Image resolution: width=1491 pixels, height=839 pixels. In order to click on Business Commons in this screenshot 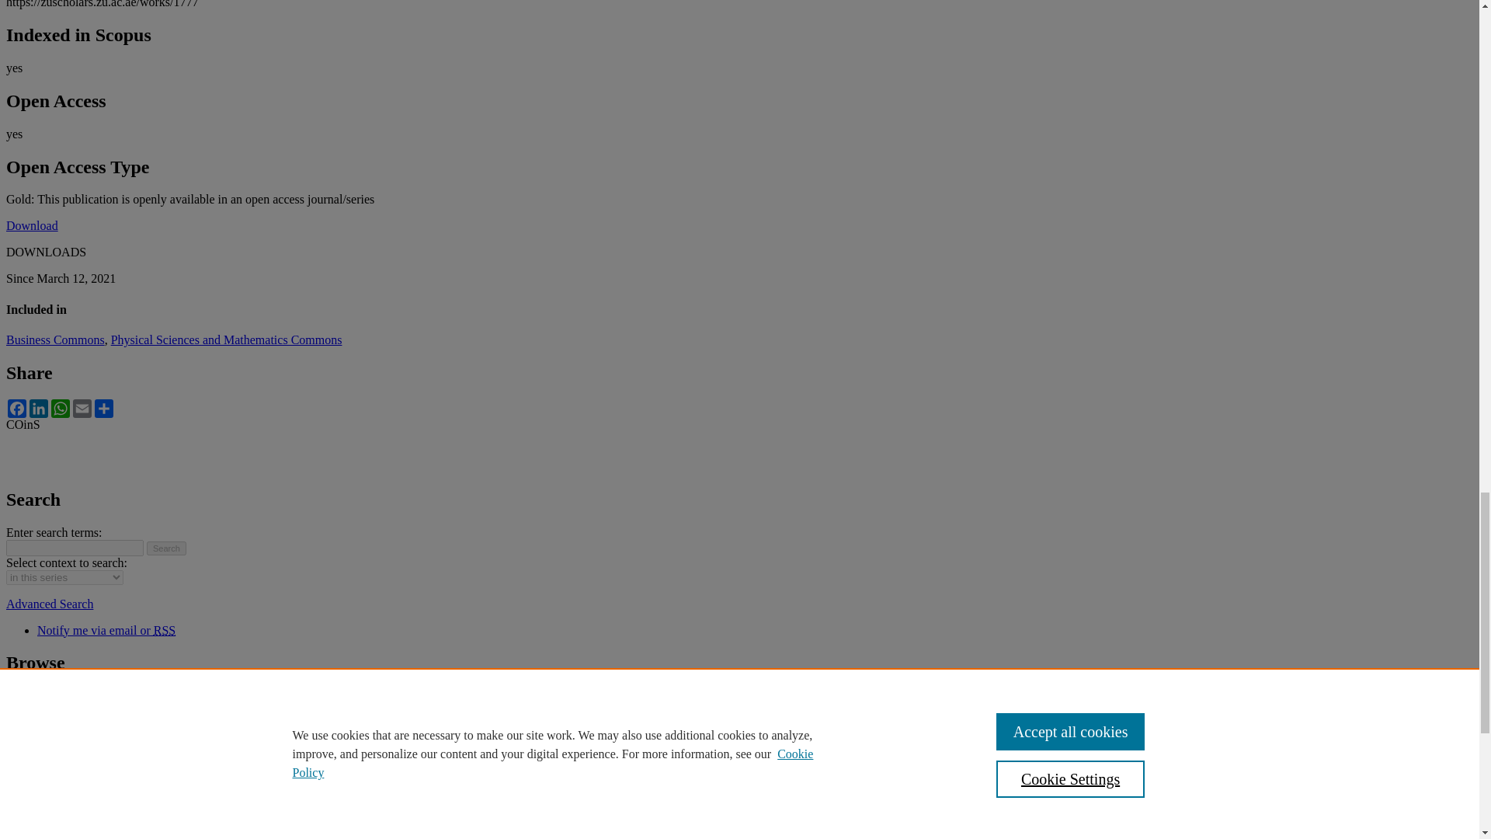, I will do `click(54, 339)`.